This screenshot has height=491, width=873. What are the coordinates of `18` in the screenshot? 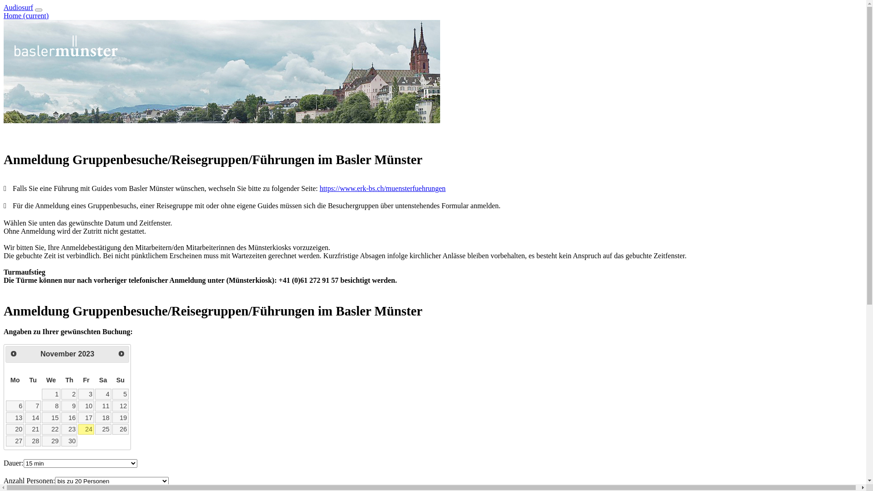 It's located at (103, 418).